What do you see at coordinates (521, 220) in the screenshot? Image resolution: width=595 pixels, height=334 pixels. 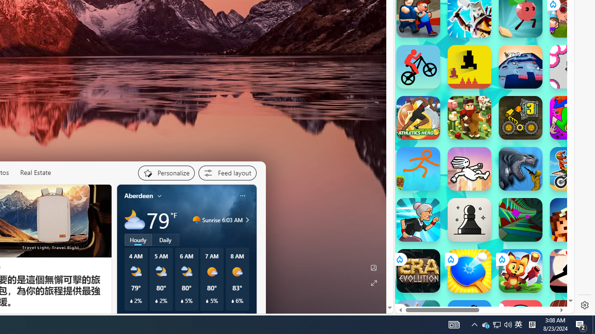 I see `Tunnel Rush Tunnel Rush` at bounding box center [521, 220].